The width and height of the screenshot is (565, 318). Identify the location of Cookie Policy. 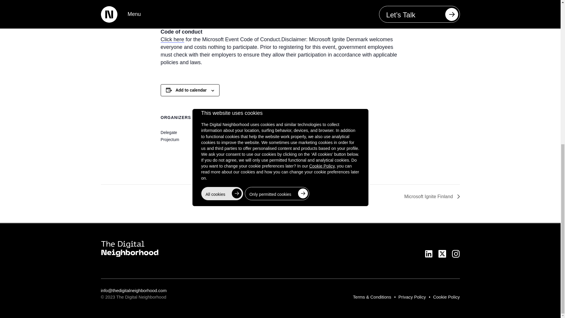
(446, 297).